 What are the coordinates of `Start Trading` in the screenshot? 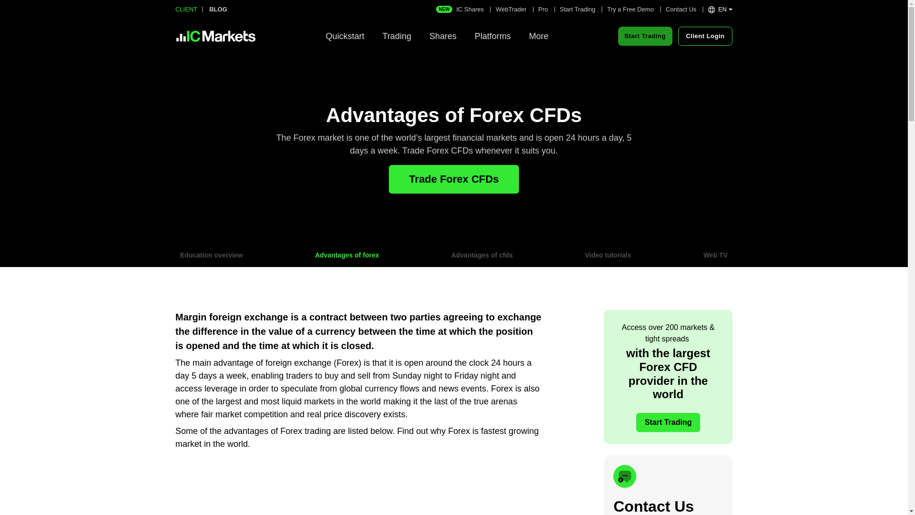 It's located at (578, 9).